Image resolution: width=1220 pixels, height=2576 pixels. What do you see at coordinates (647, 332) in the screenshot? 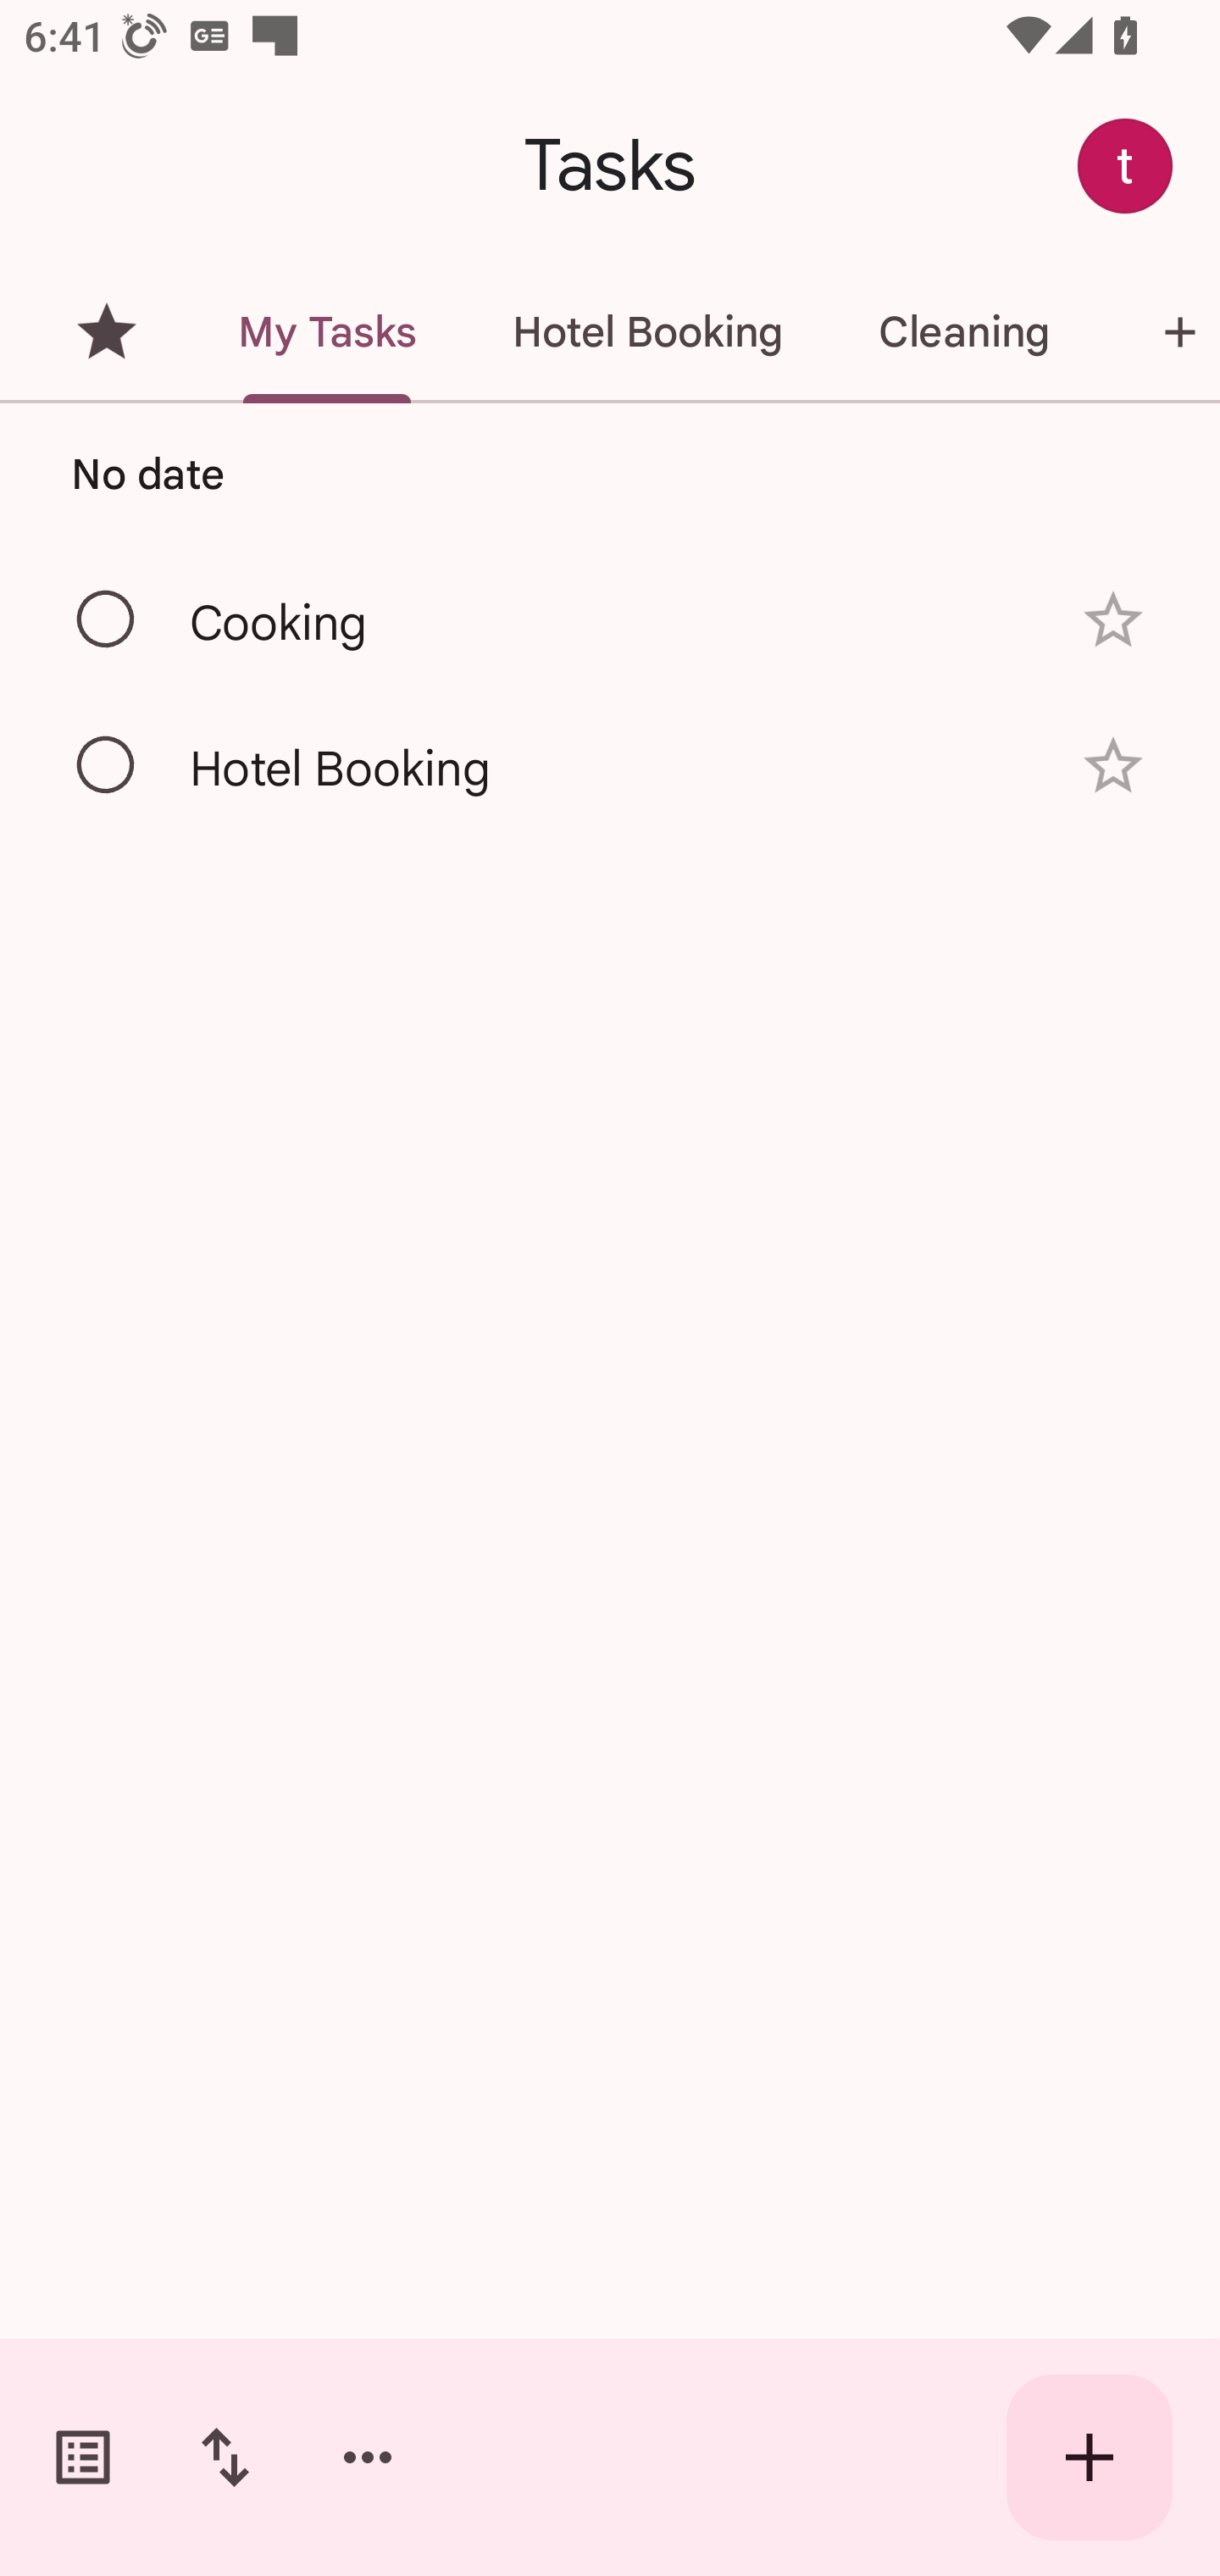
I see `Hotel Booking` at bounding box center [647, 332].